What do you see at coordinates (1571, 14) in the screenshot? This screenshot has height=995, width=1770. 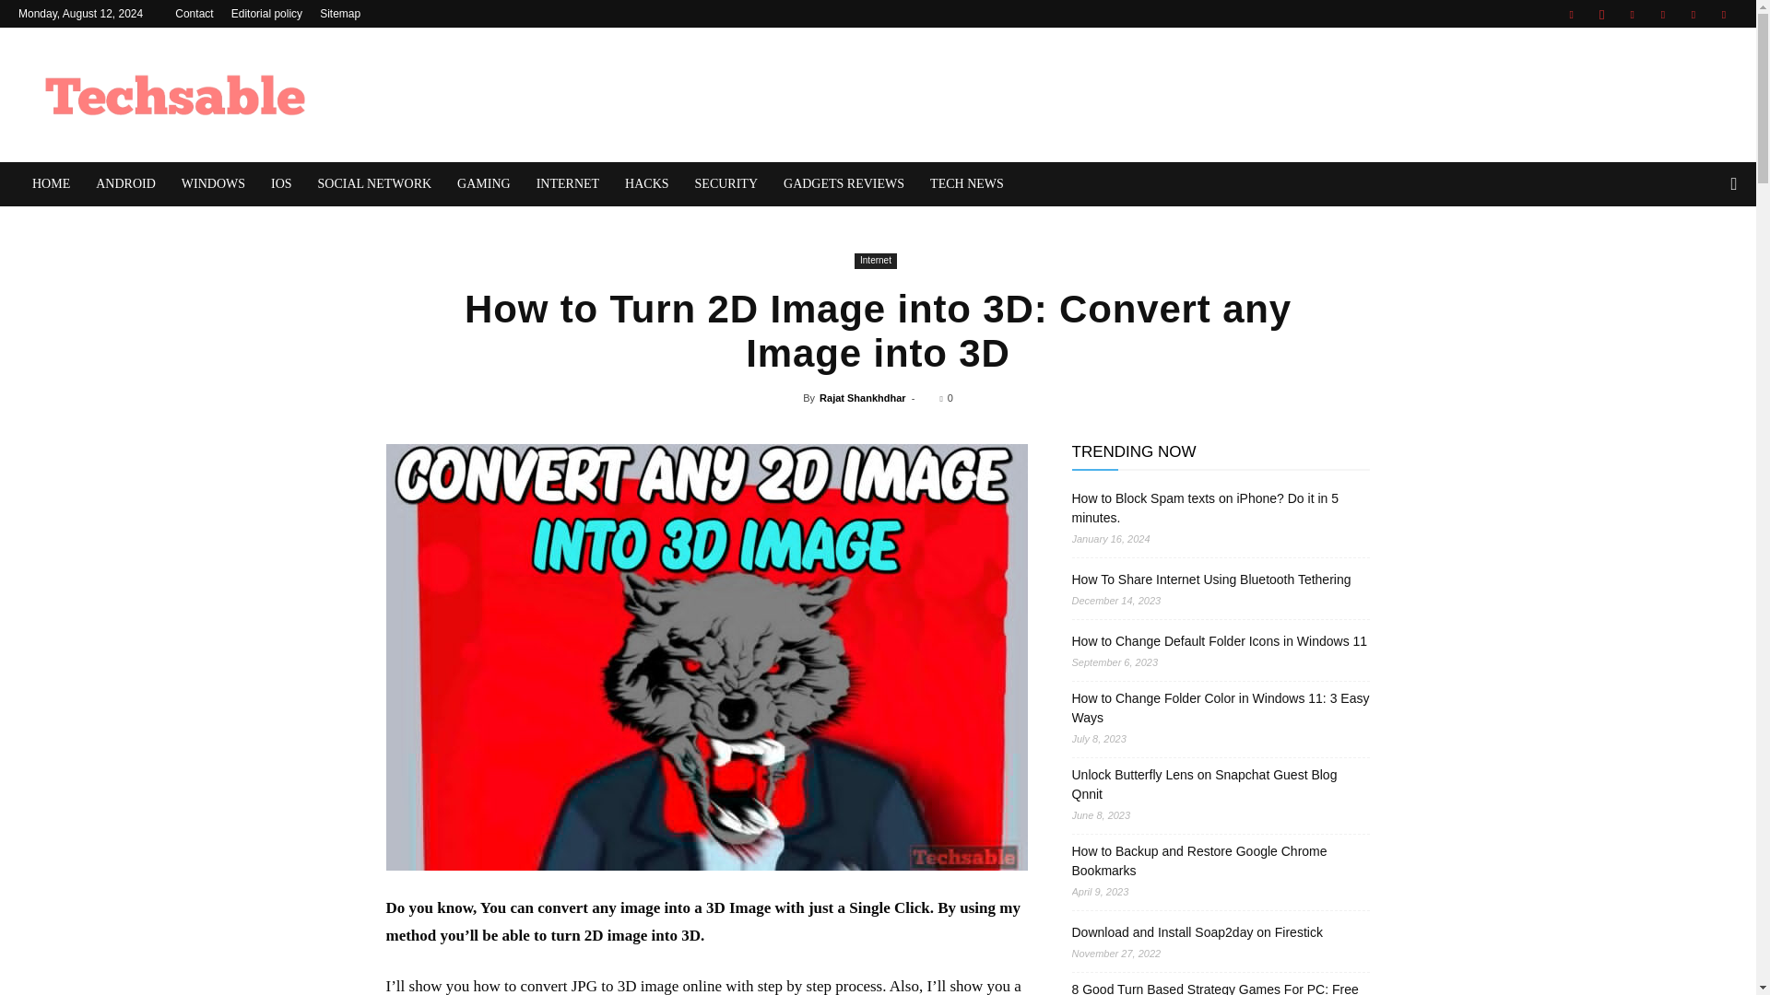 I see `Facebook` at bounding box center [1571, 14].